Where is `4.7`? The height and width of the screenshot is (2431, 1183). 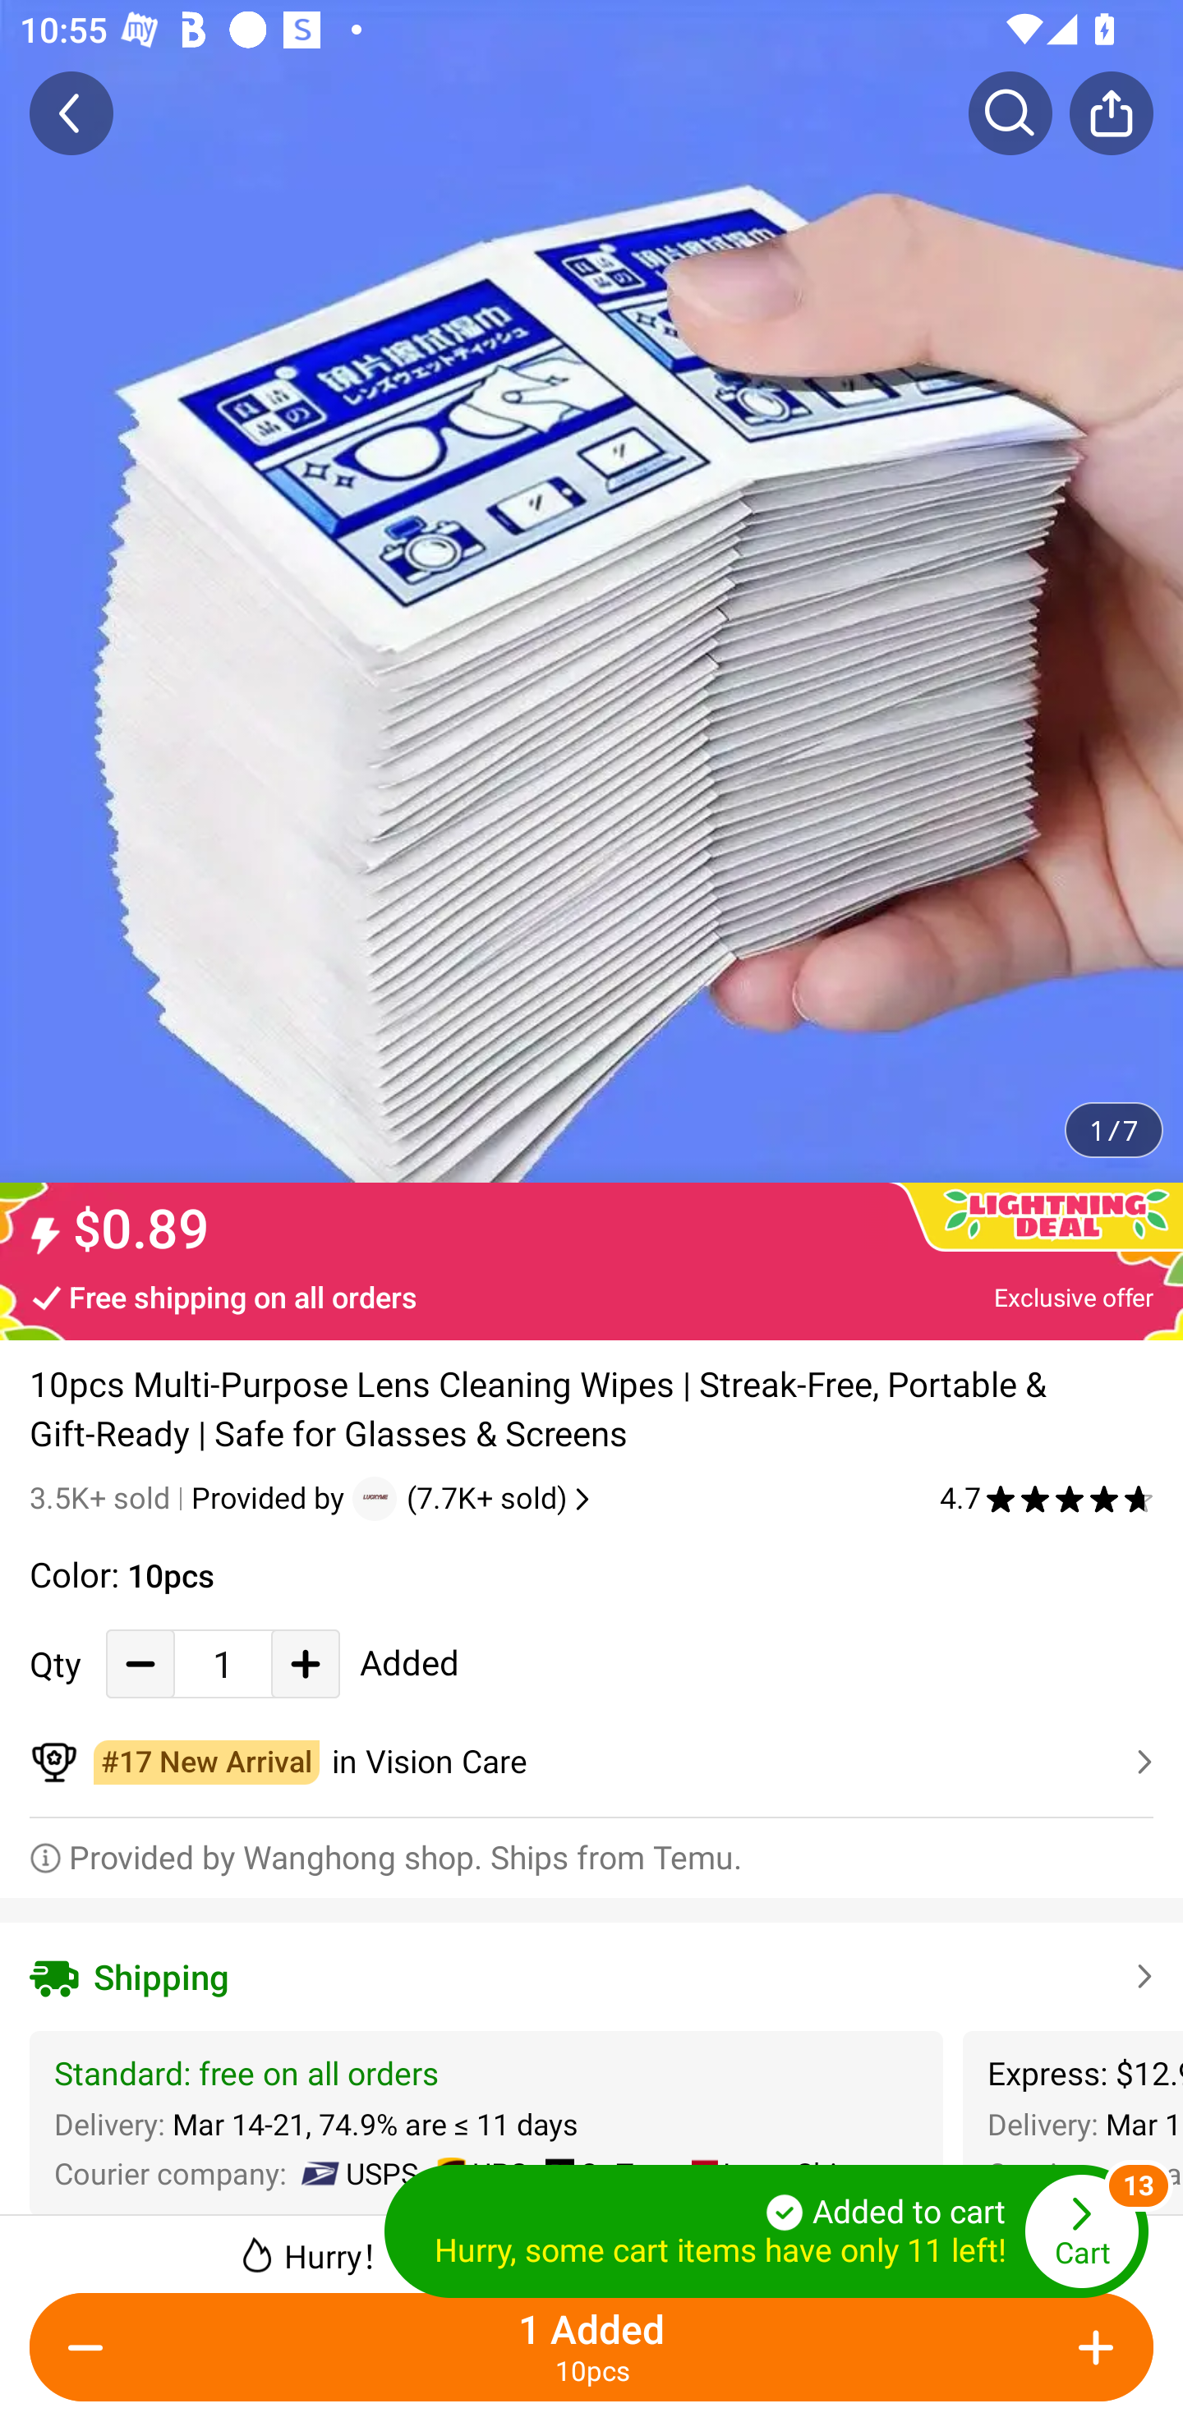
4.7 is located at coordinates (1047, 1498).